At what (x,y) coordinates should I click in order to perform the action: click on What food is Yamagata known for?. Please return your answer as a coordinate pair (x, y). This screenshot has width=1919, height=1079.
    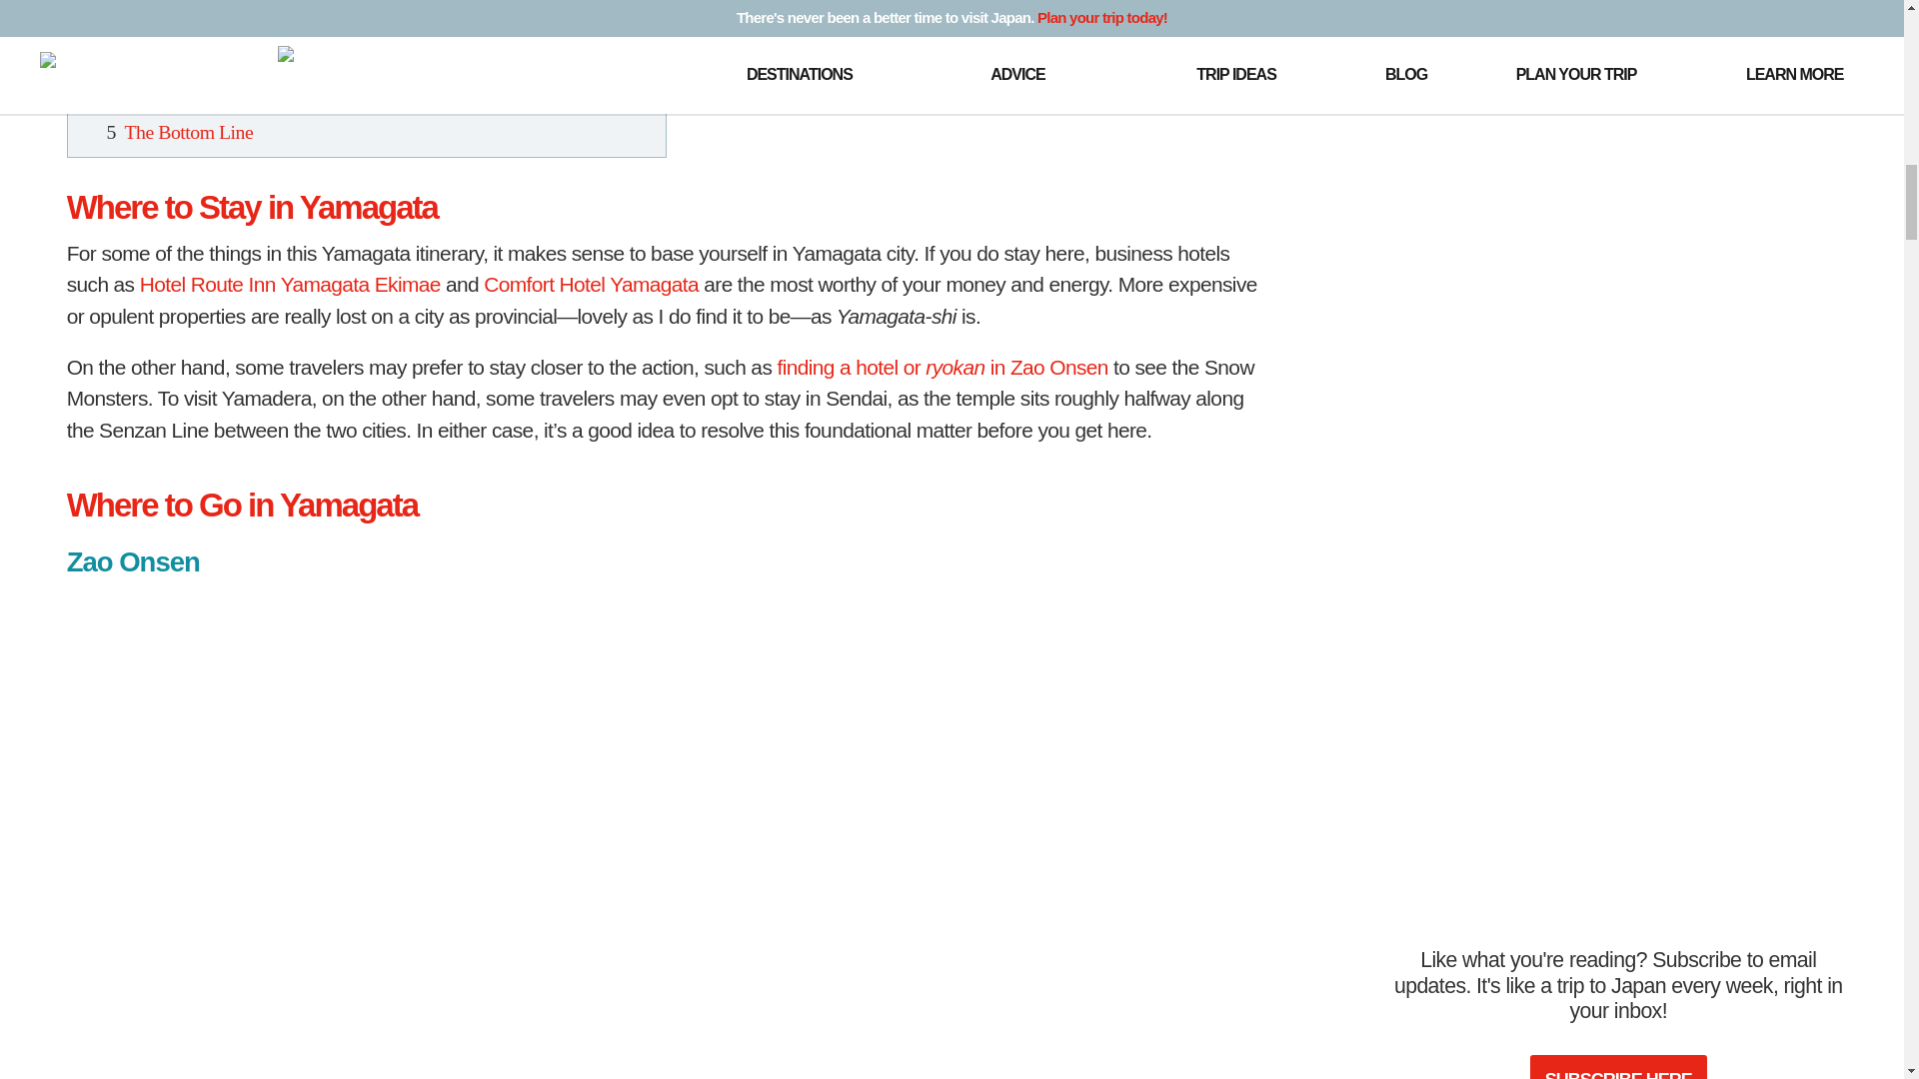
    Looking at the image, I should click on (314, 66).